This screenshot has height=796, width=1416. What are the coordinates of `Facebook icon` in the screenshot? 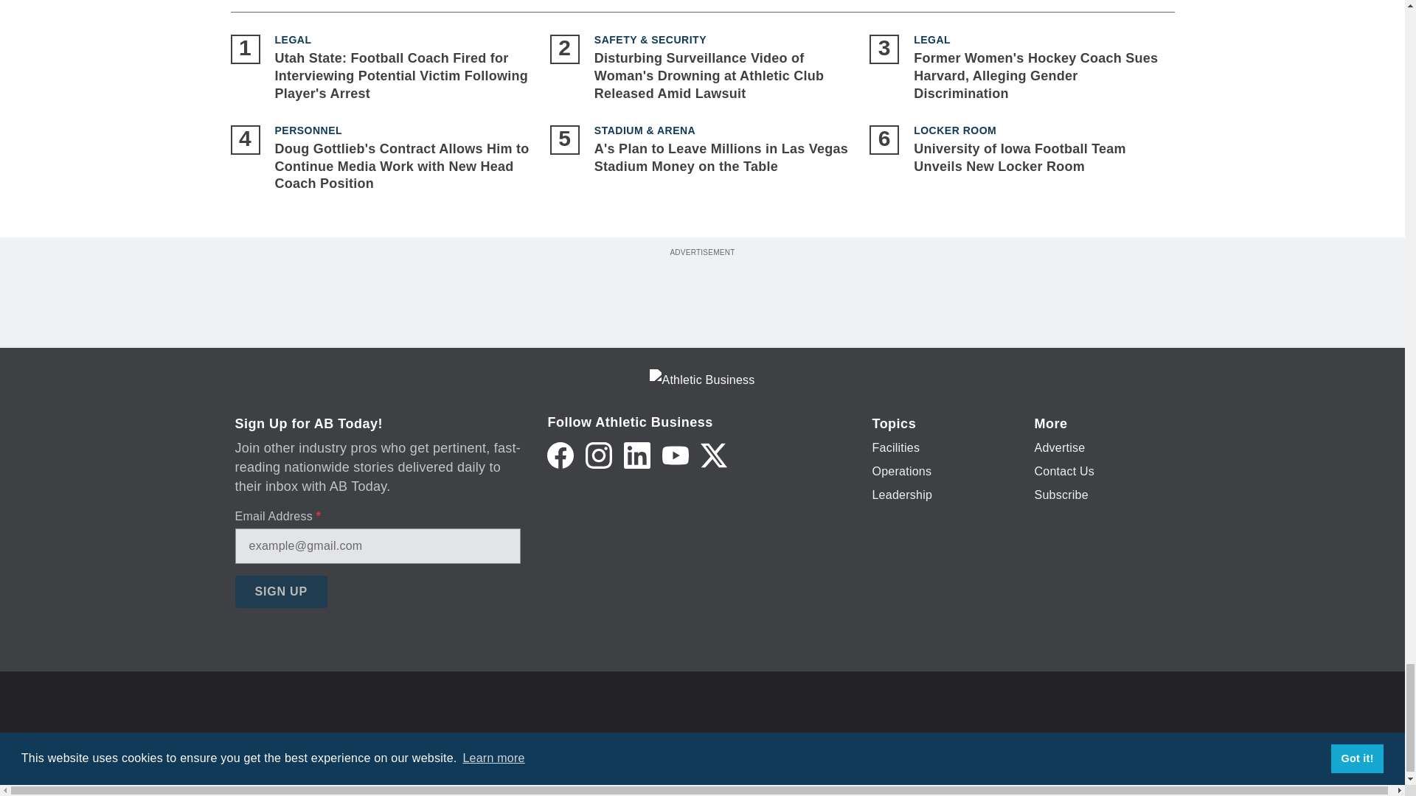 It's located at (560, 455).